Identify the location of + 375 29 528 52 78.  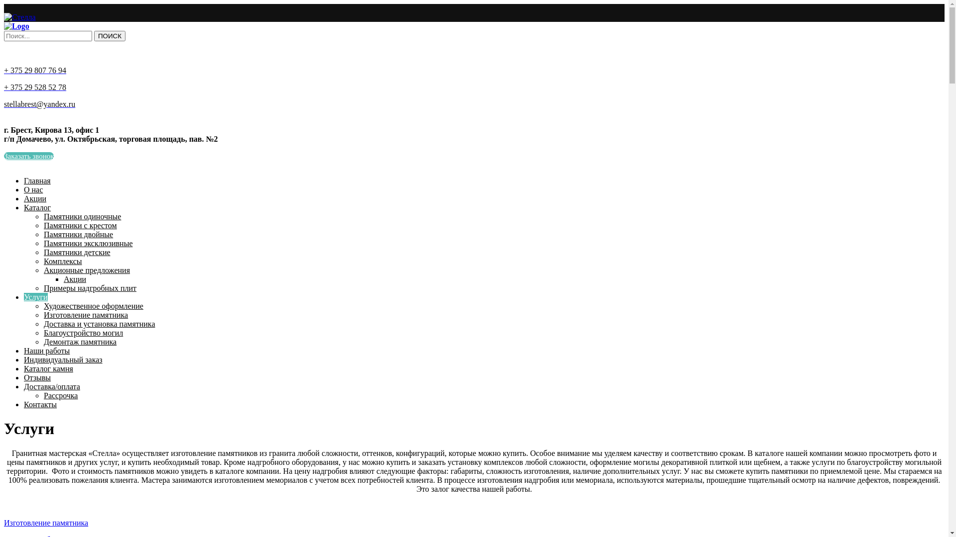
(35, 88).